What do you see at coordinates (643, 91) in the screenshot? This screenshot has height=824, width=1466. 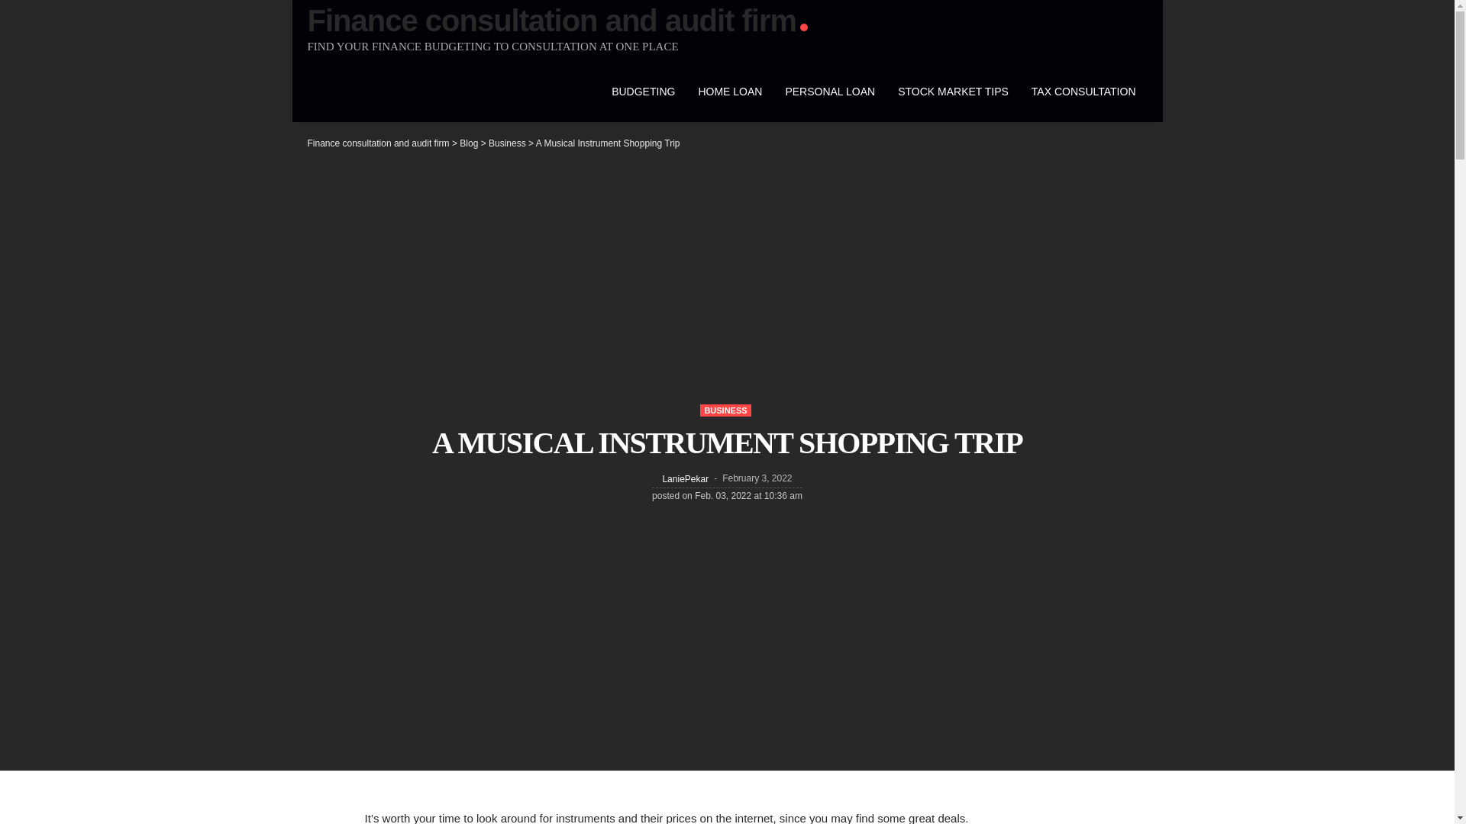 I see `BUDGETING` at bounding box center [643, 91].